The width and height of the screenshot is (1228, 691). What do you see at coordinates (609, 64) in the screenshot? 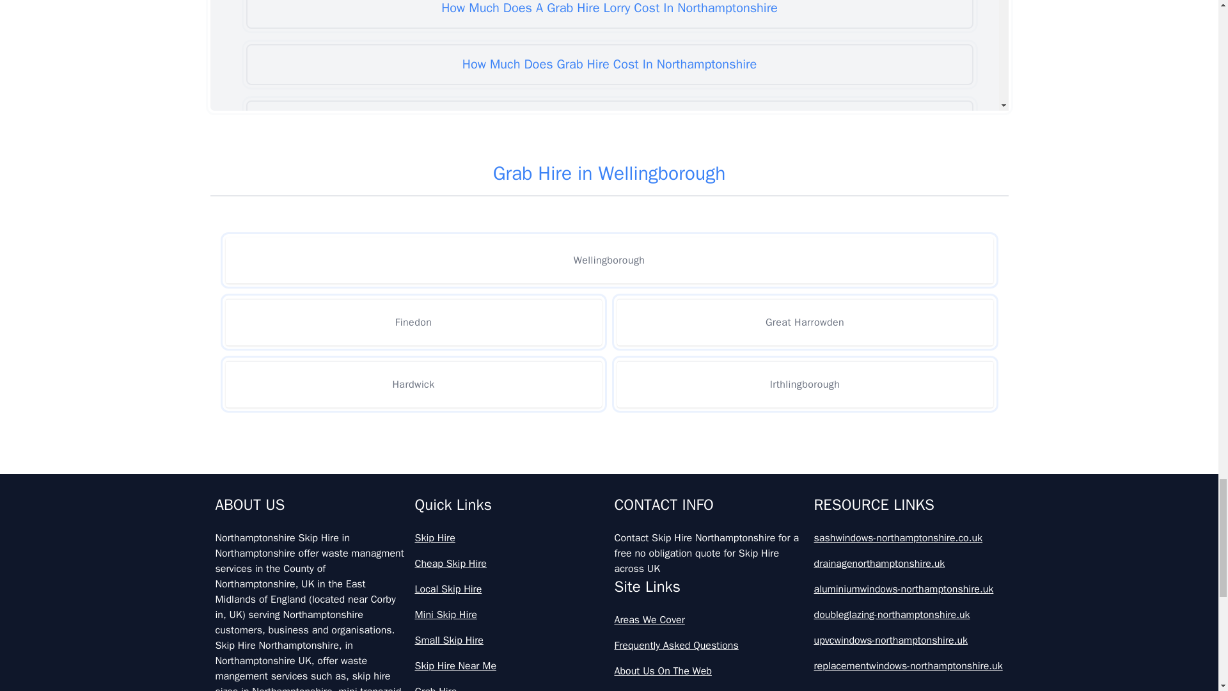
I see `How Much Does Grab Hire Cost In Northamptonshire` at bounding box center [609, 64].